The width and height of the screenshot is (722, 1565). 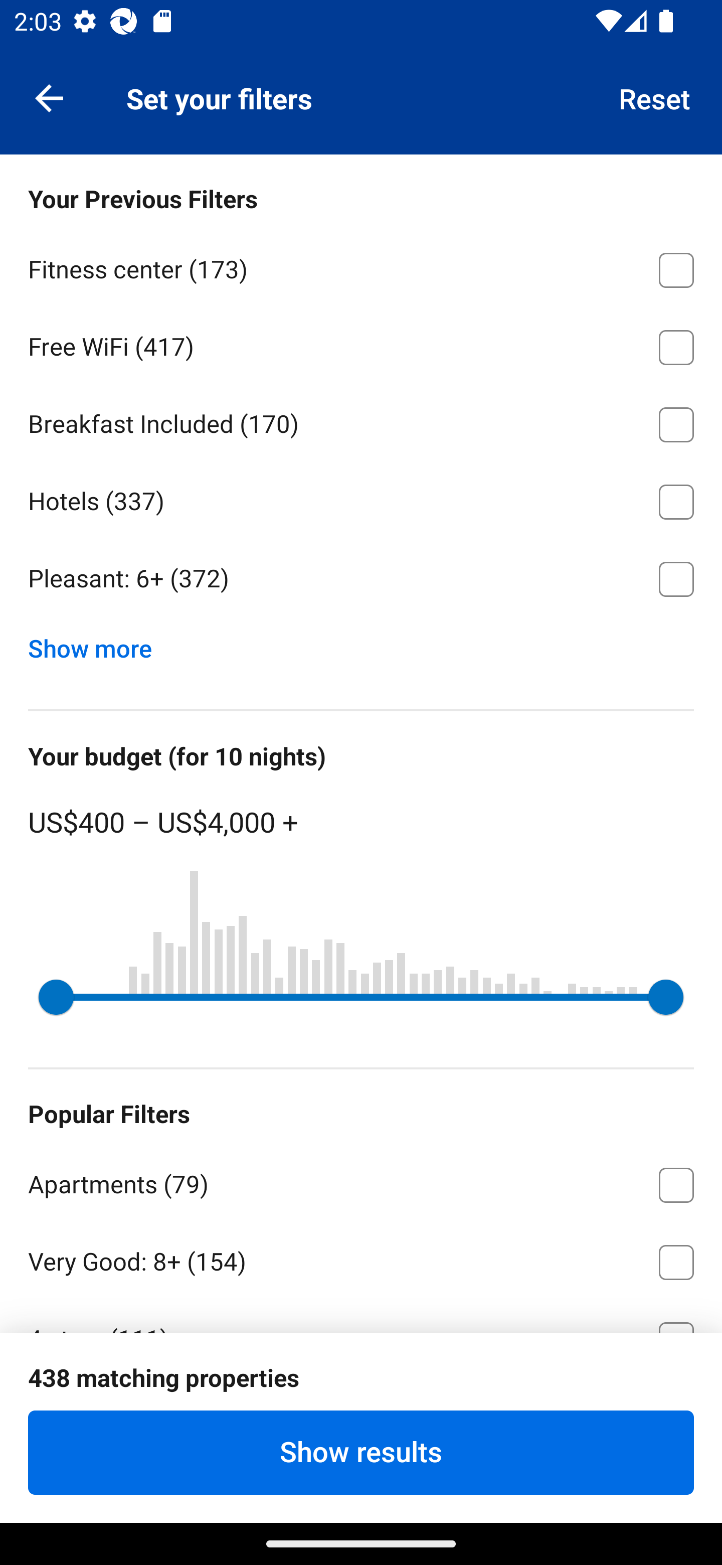 What do you see at coordinates (655, 97) in the screenshot?
I see `Reset` at bounding box center [655, 97].